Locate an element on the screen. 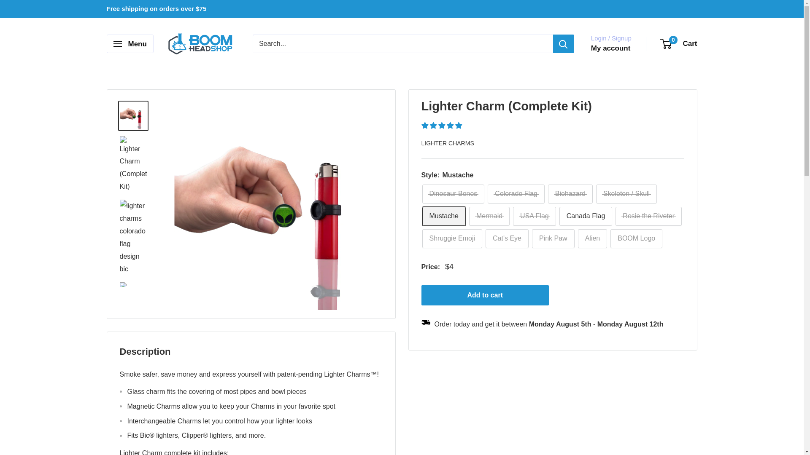 This screenshot has height=455, width=810. Dinosaur Bones is located at coordinates (453, 194).